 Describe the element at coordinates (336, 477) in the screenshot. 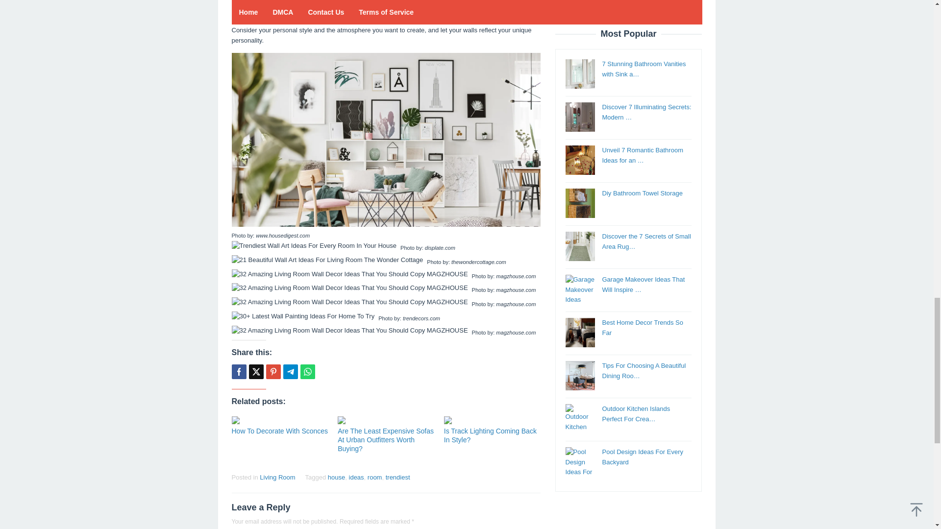

I see `house` at that location.